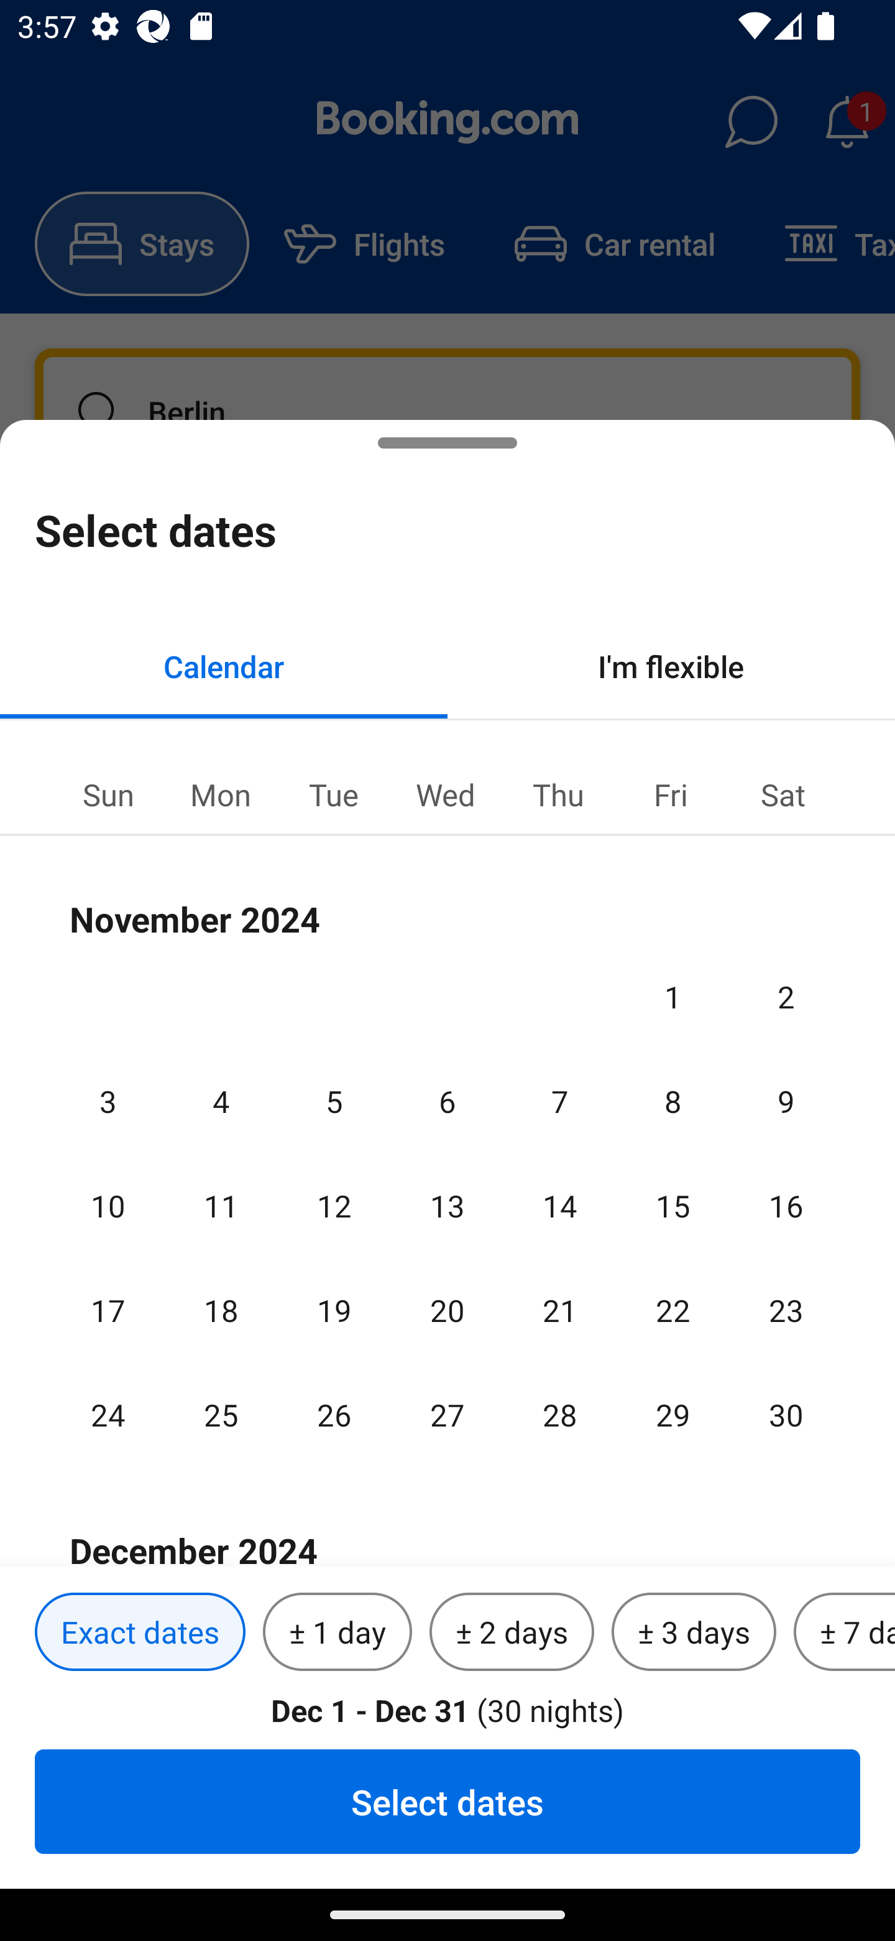 Image resolution: width=895 pixels, height=1941 pixels. I want to click on I'm flexible, so click(671, 666).